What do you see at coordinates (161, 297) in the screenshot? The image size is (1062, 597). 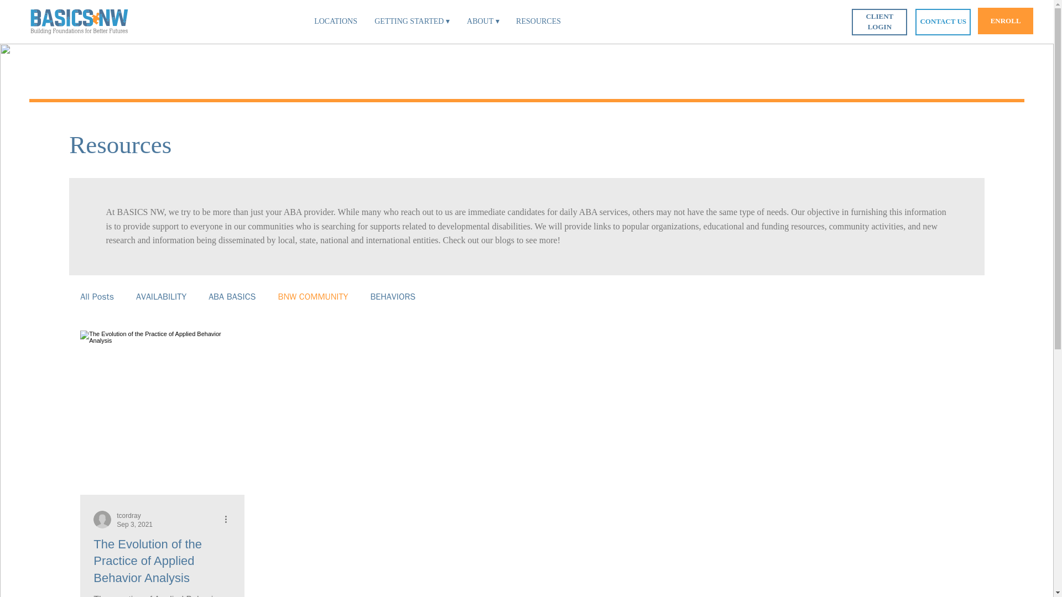 I see `AVAILABILITY` at bounding box center [161, 297].